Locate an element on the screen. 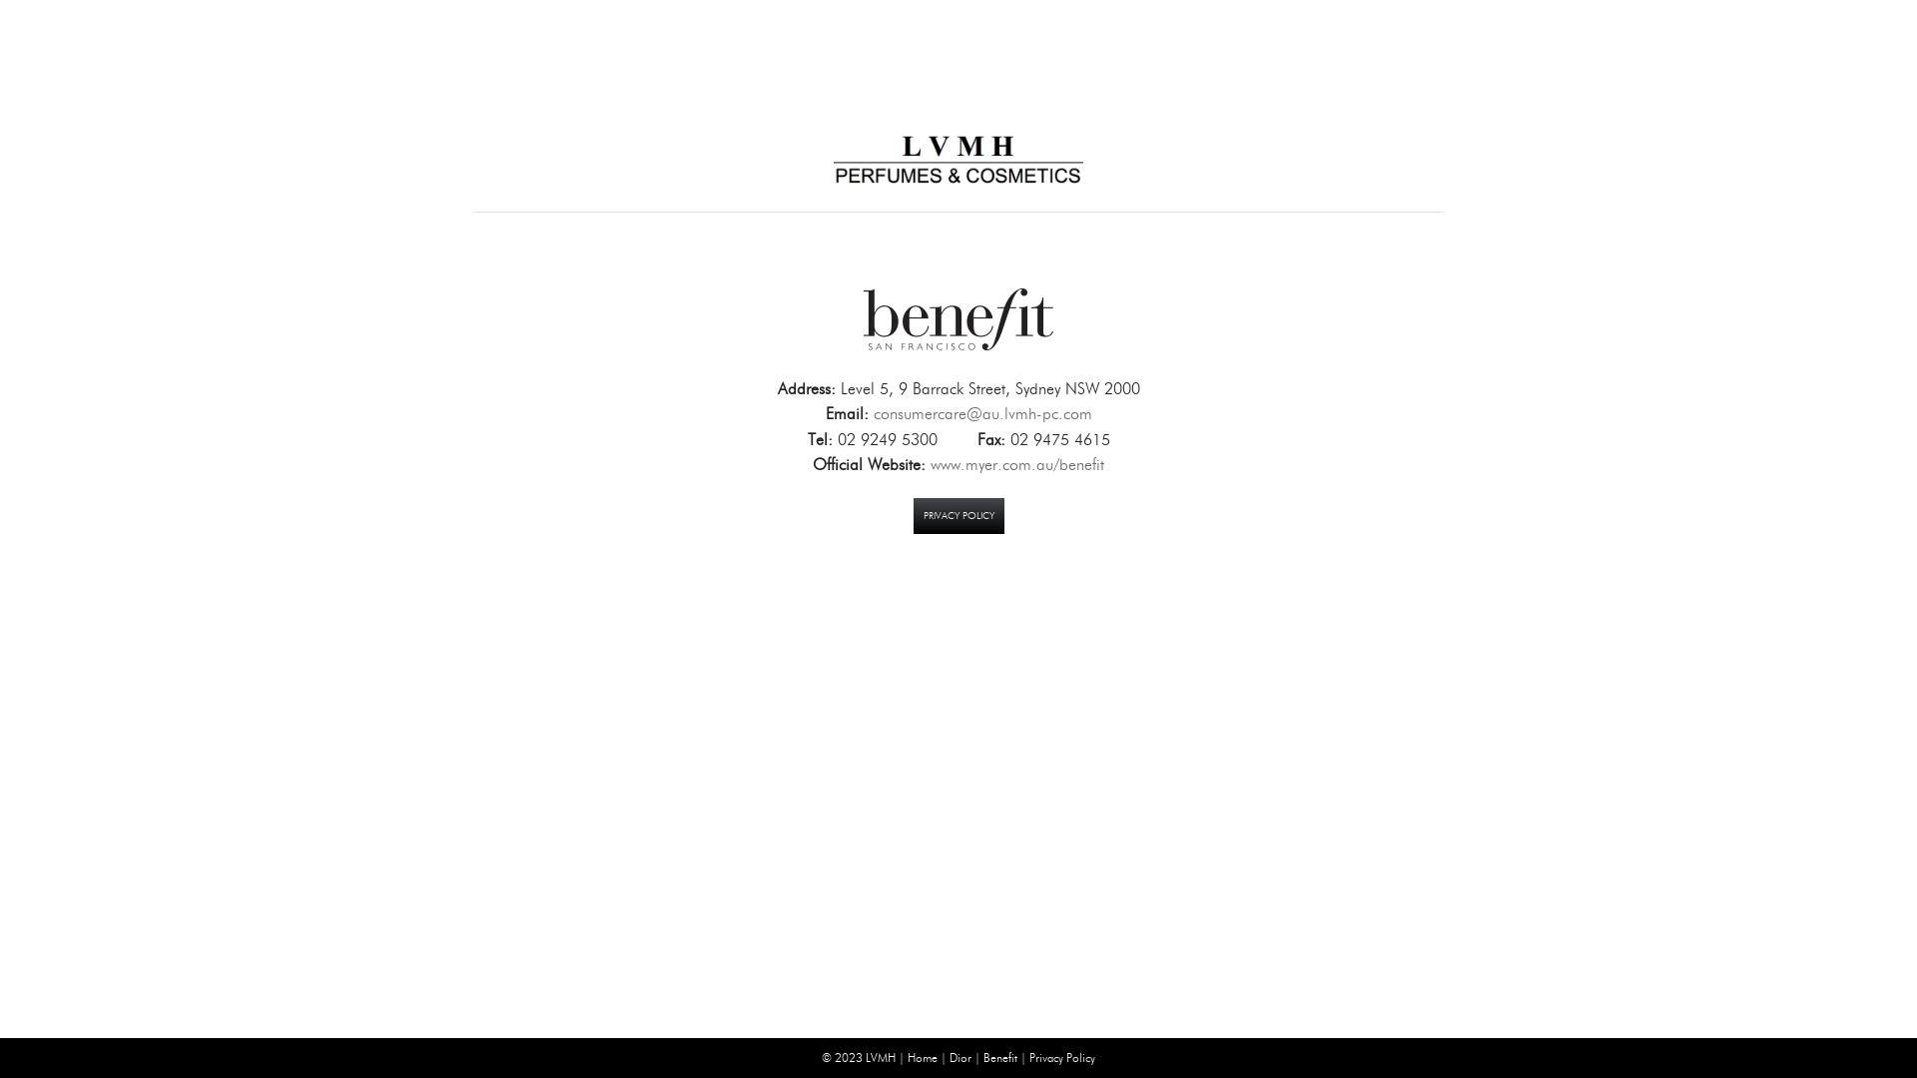  Benefit is located at coordinates (958, 319).